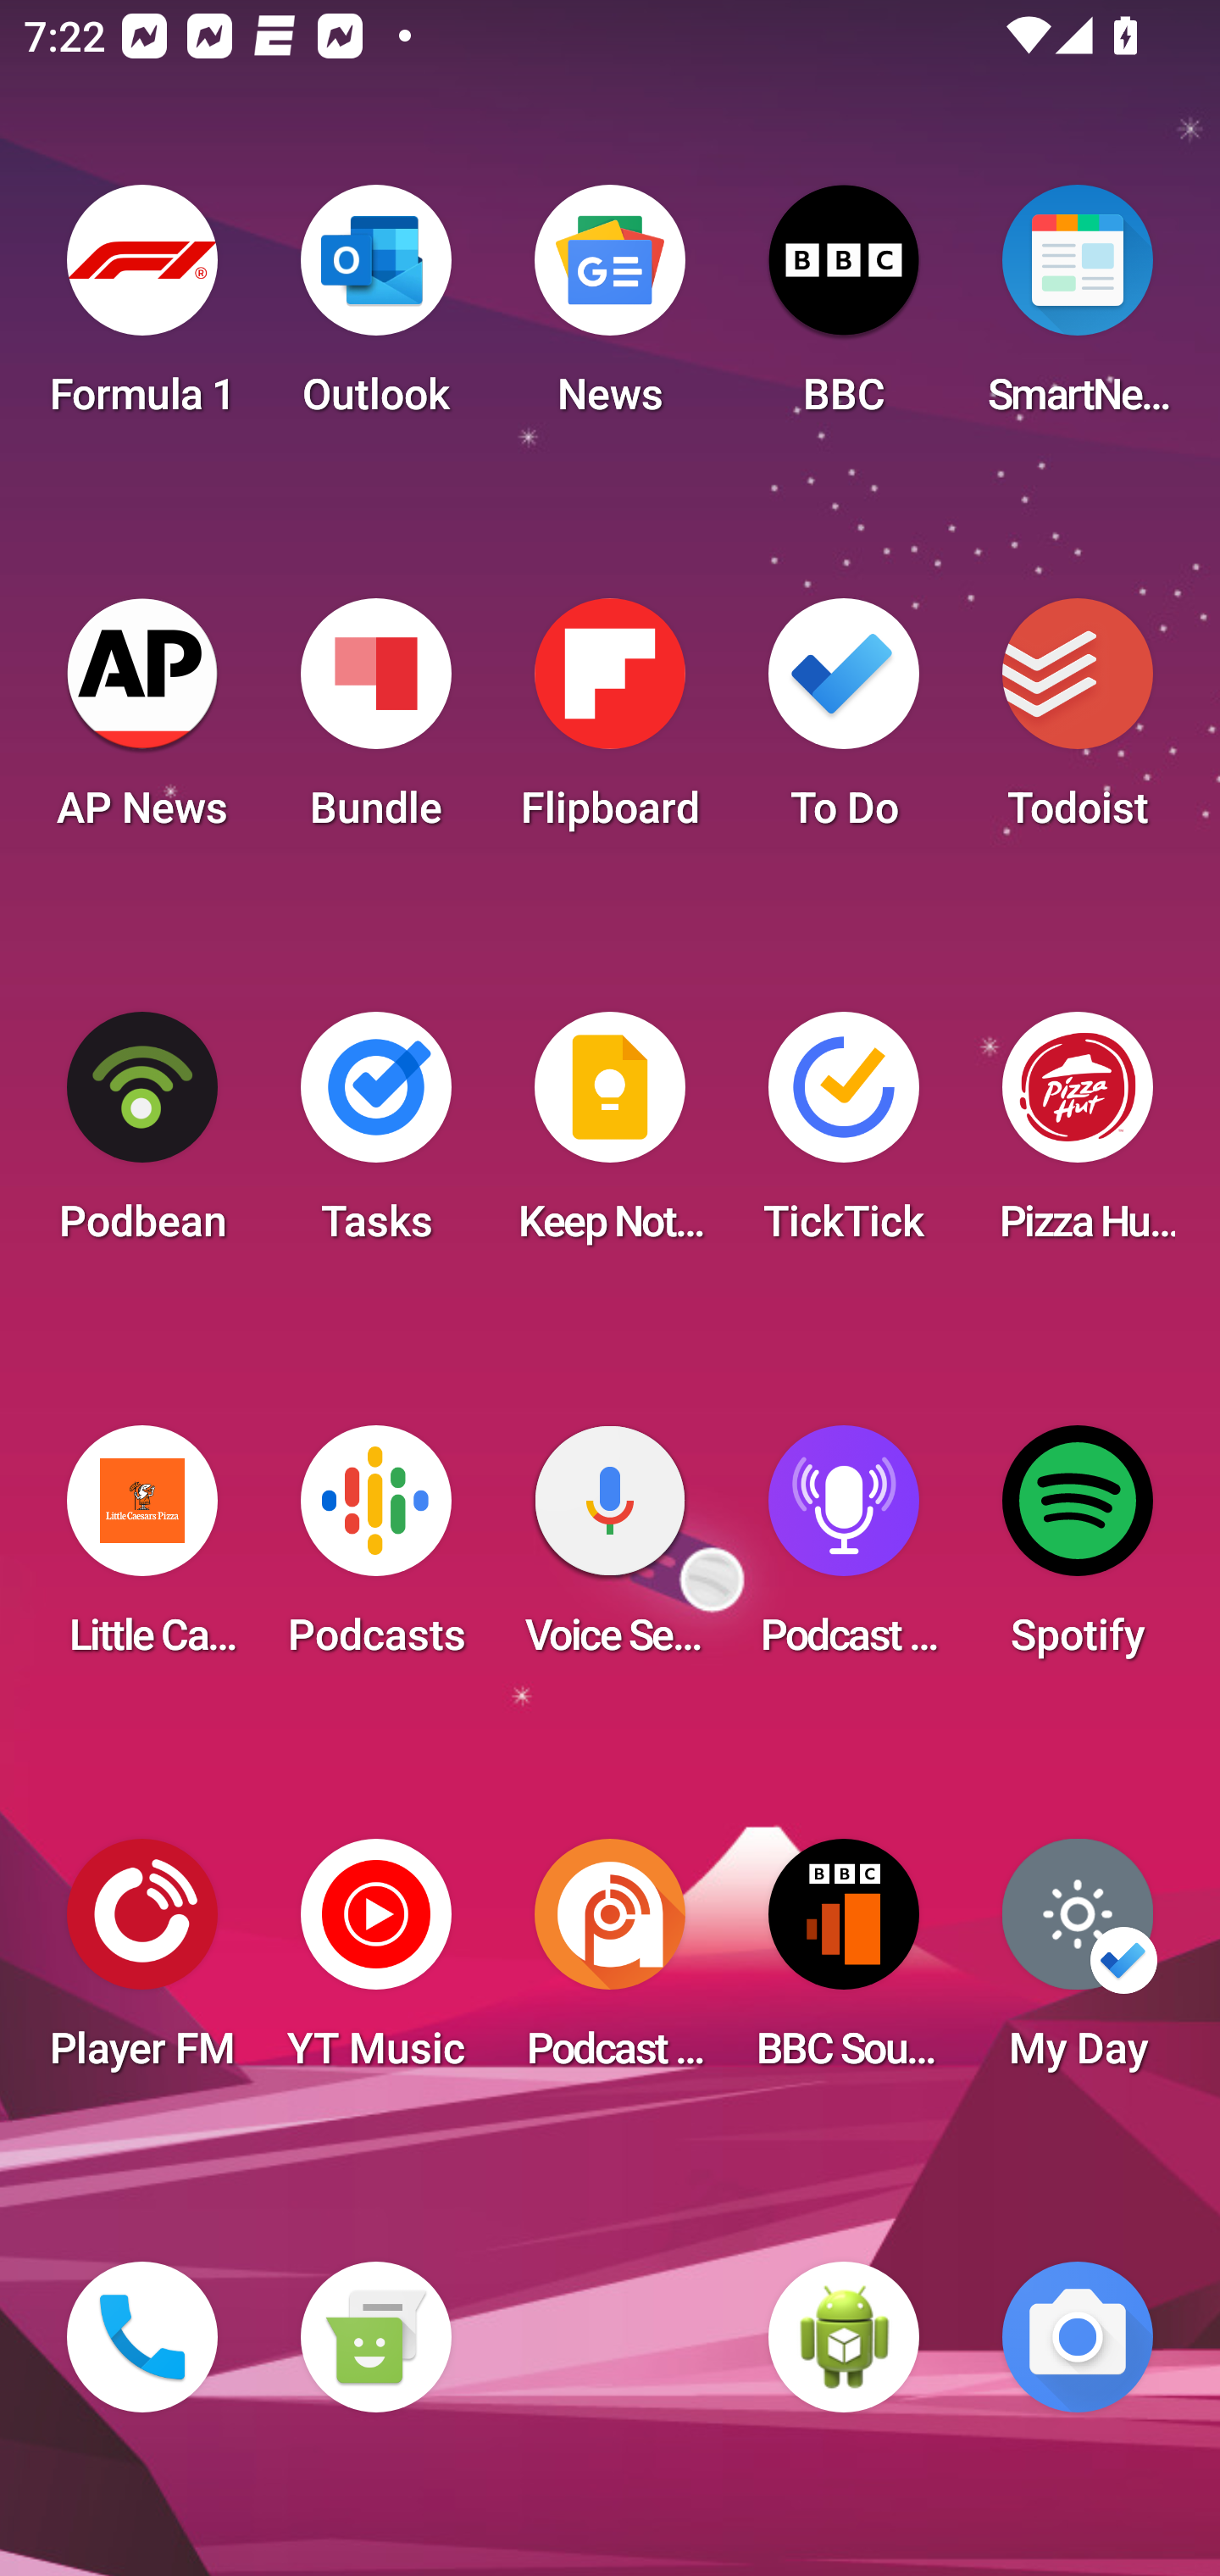 The width and height of the screenshot is (1220, 2576). Describe the element at coordinates (844, 1137) in the screenshot. I see `TickTick` at that location.